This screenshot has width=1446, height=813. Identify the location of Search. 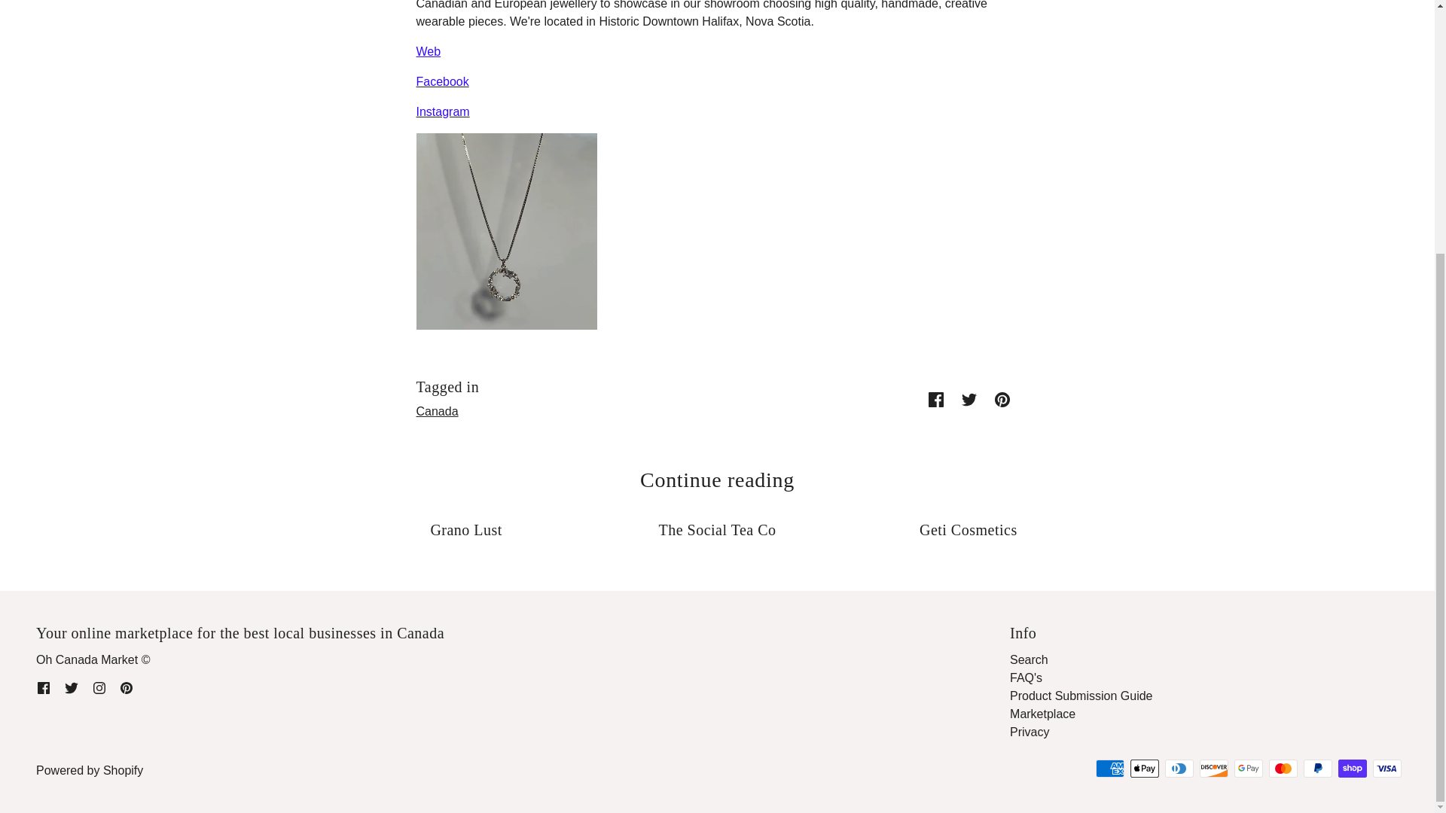
(1029, 659).